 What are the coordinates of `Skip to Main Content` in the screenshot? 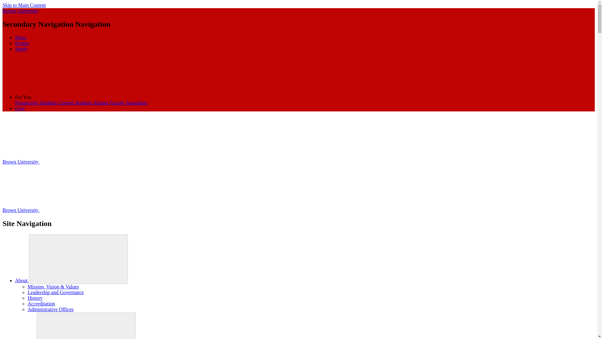 It's located at (24, 5).